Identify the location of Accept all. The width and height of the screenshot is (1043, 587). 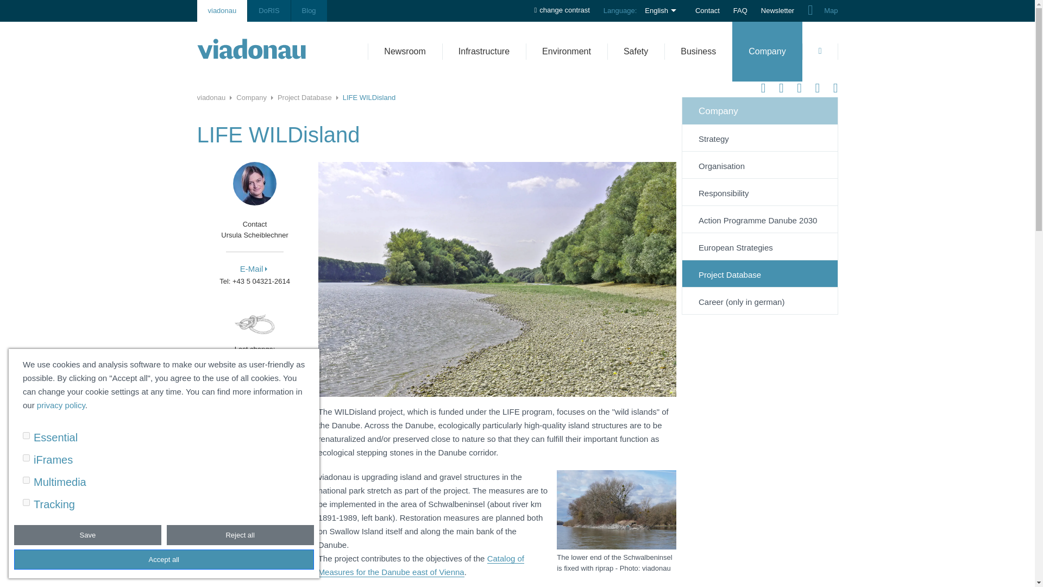
(164, 559).